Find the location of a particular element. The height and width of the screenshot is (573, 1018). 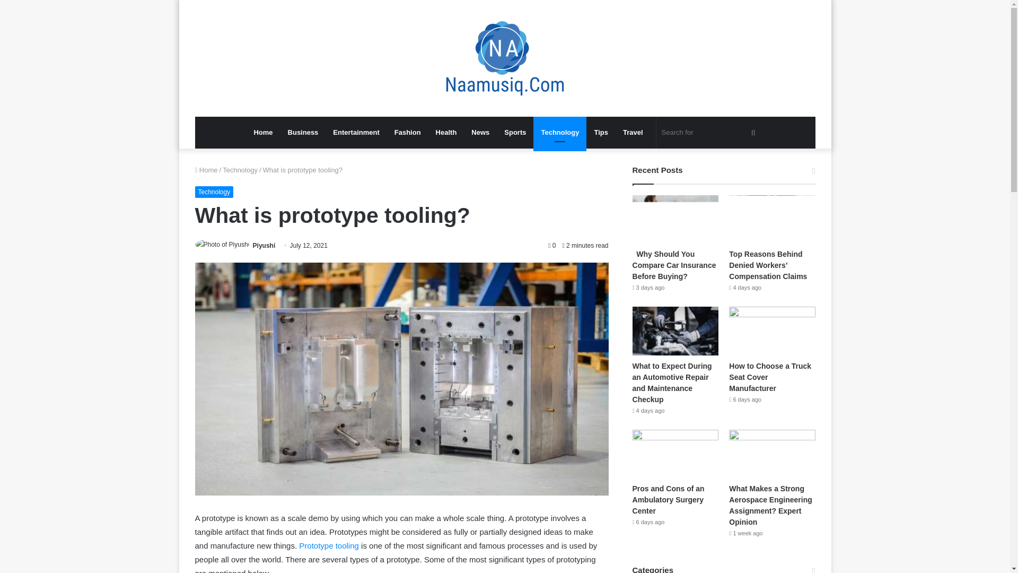

Health is located at coordinates (446, 133).